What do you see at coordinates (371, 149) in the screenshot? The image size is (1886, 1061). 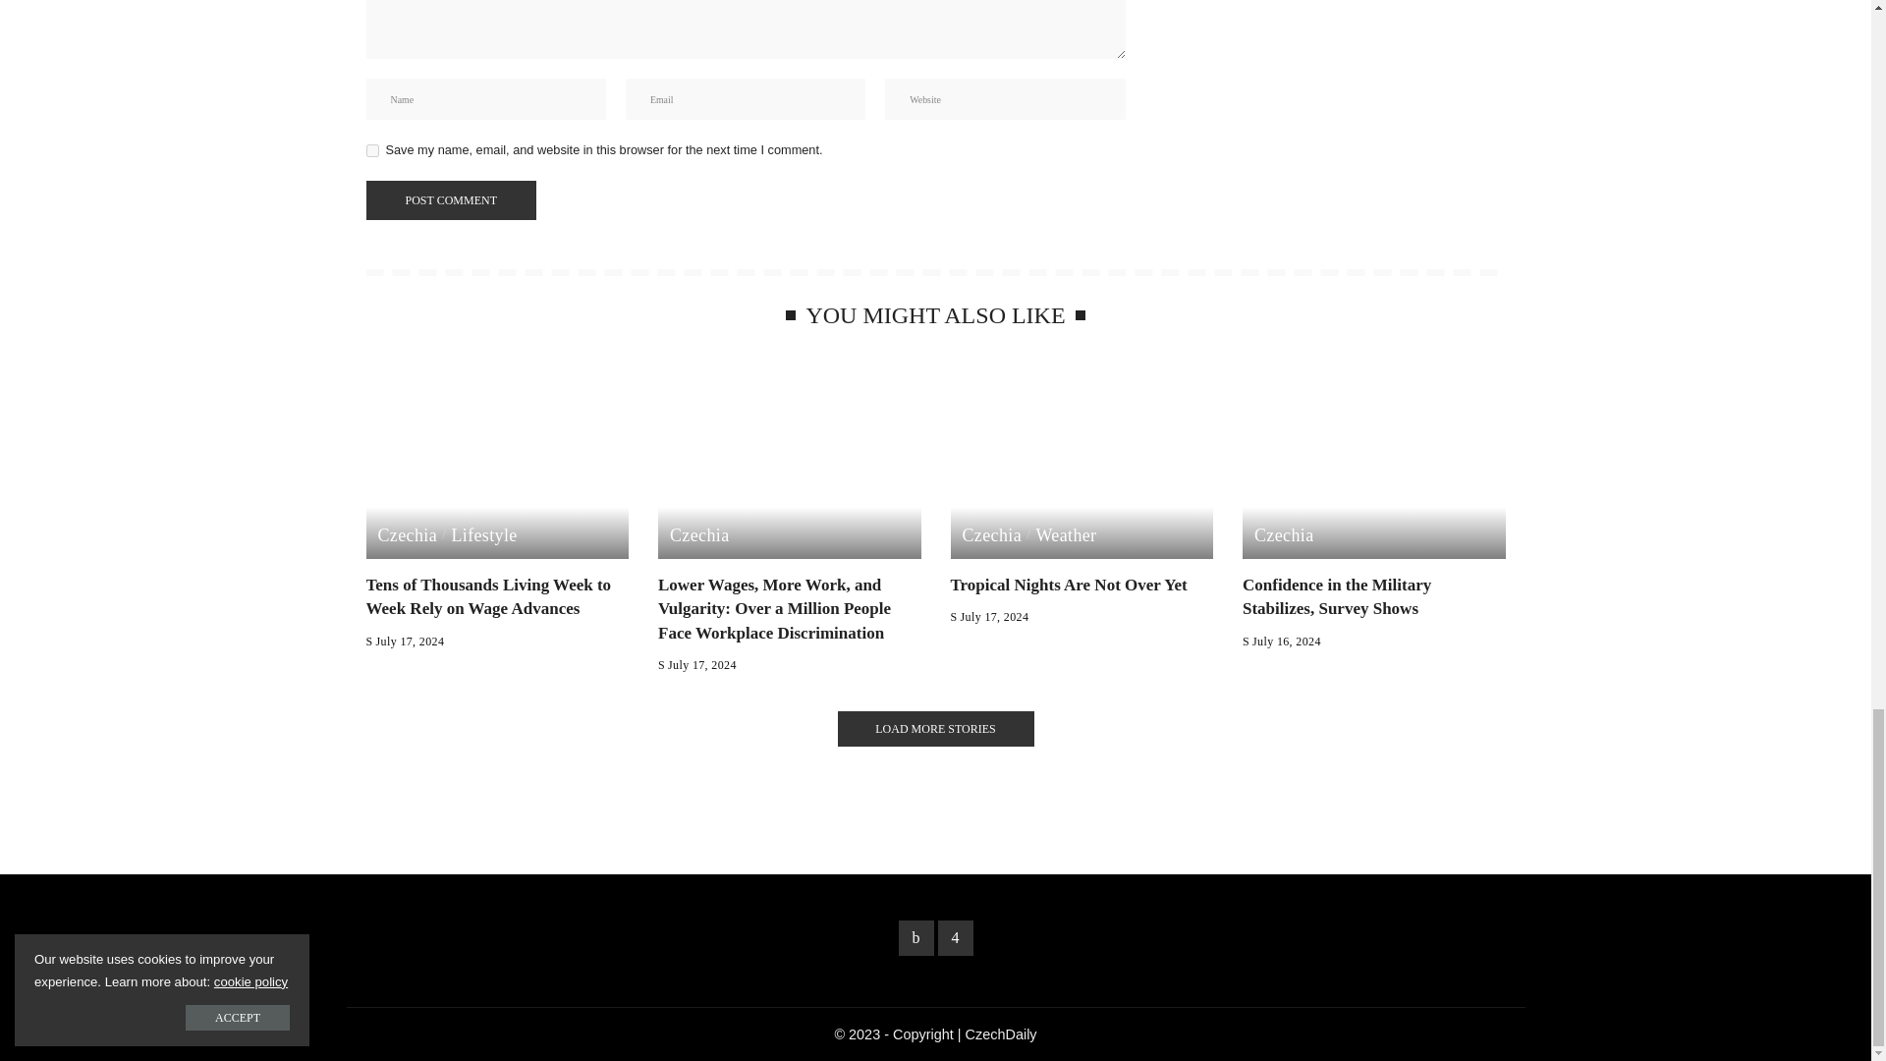 I see `yes` at bounding box center [371, 149].